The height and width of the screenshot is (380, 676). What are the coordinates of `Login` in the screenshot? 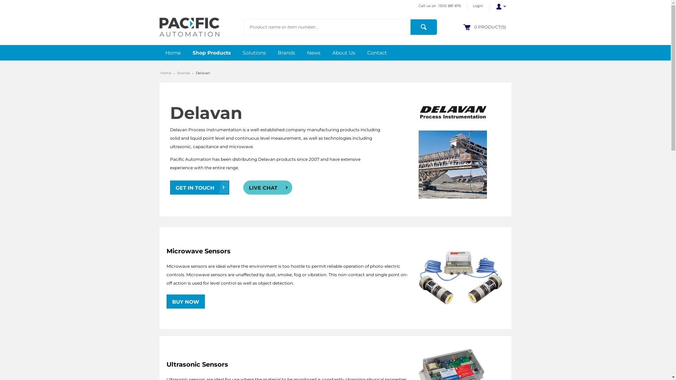 It's located at (477, 6).